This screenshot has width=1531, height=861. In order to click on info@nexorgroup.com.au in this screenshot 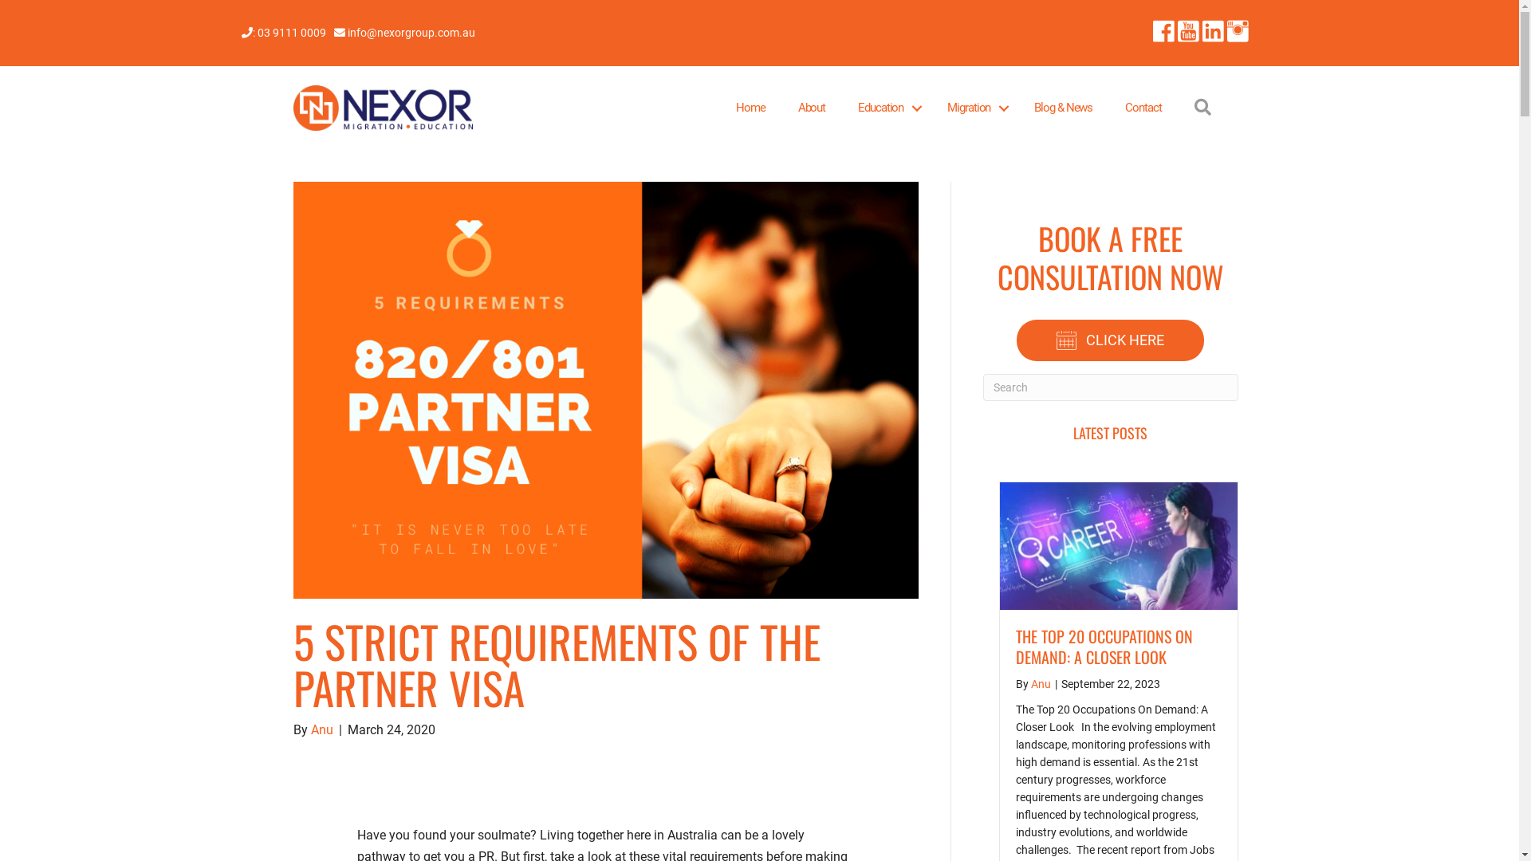, I will do `click(410, 33)`.